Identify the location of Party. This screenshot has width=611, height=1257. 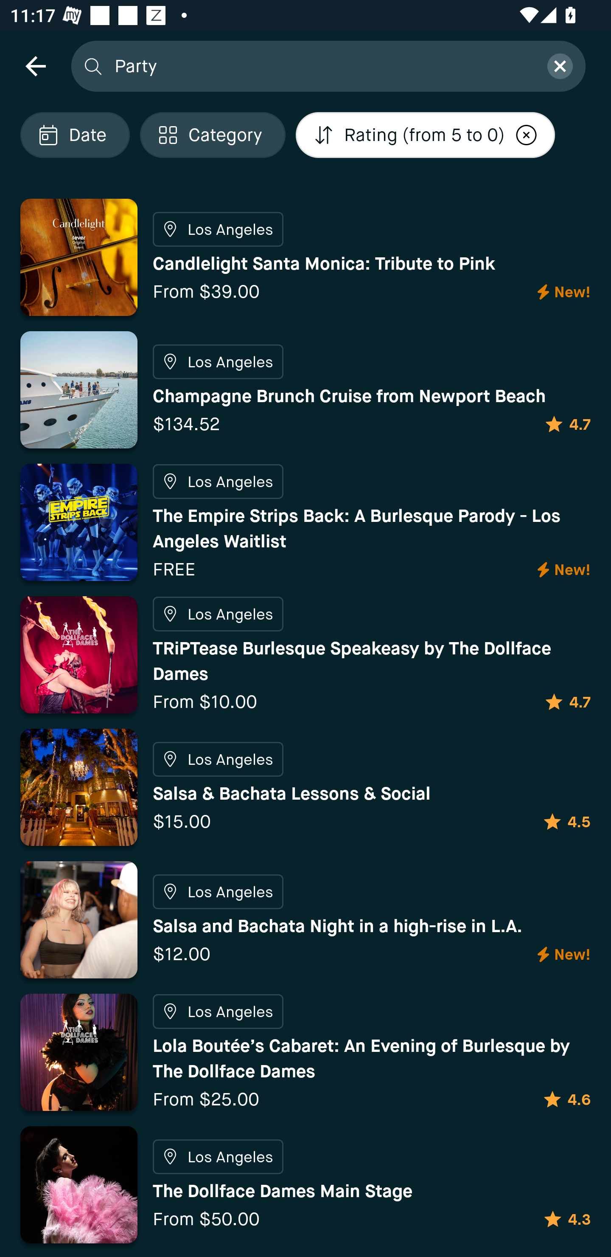
(322, 65).